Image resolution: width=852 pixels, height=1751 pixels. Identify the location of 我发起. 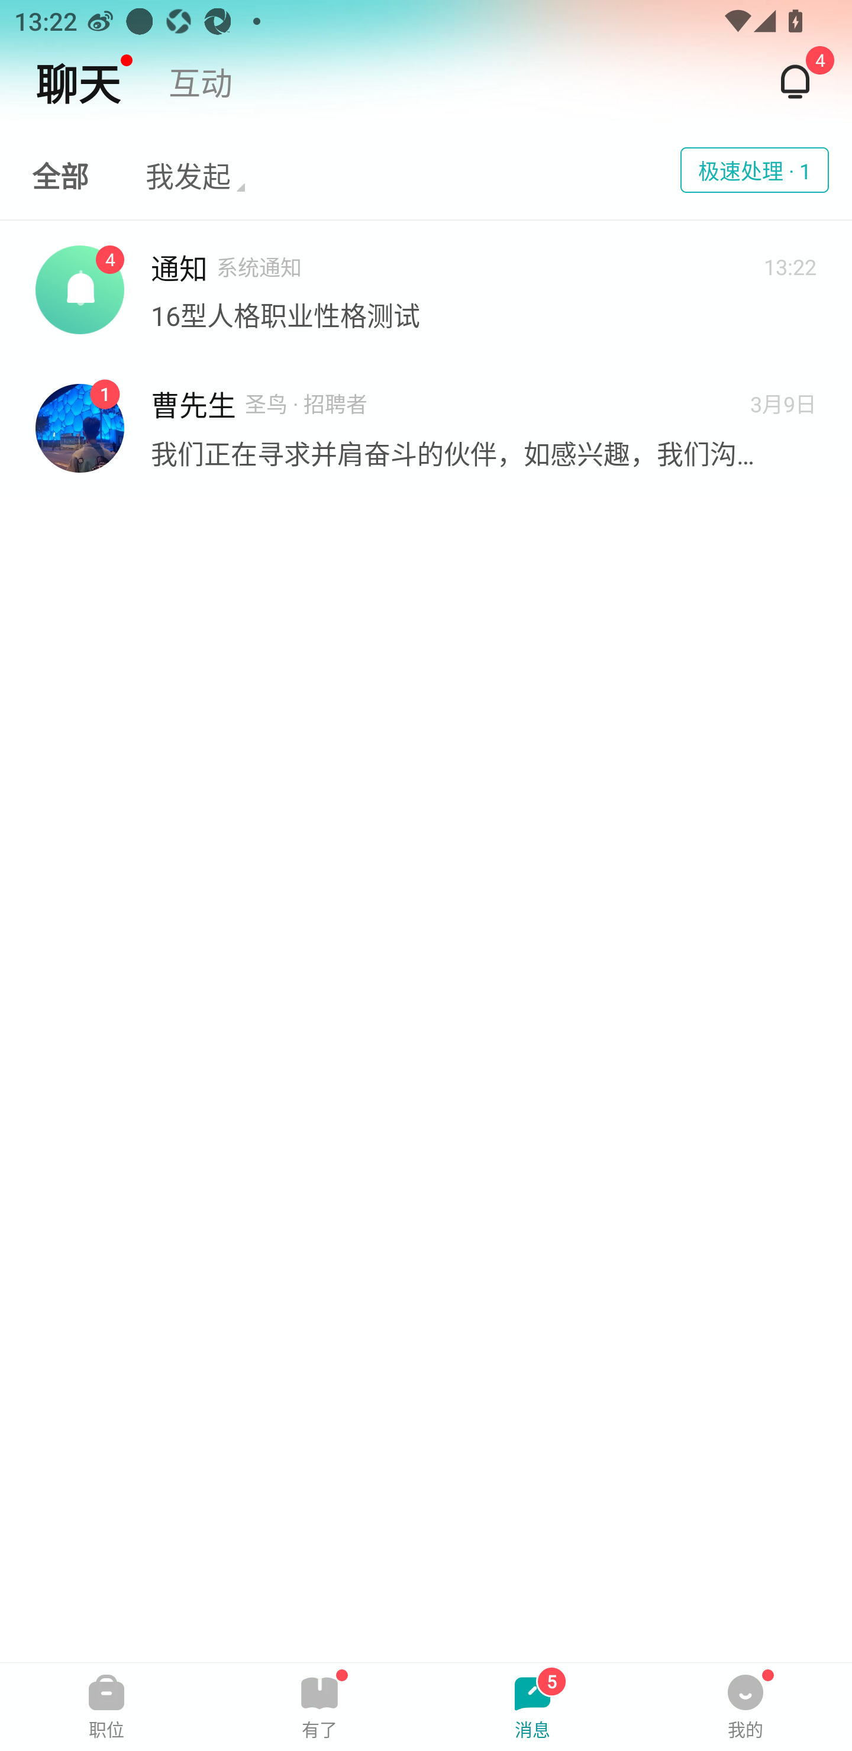
(195, 170).